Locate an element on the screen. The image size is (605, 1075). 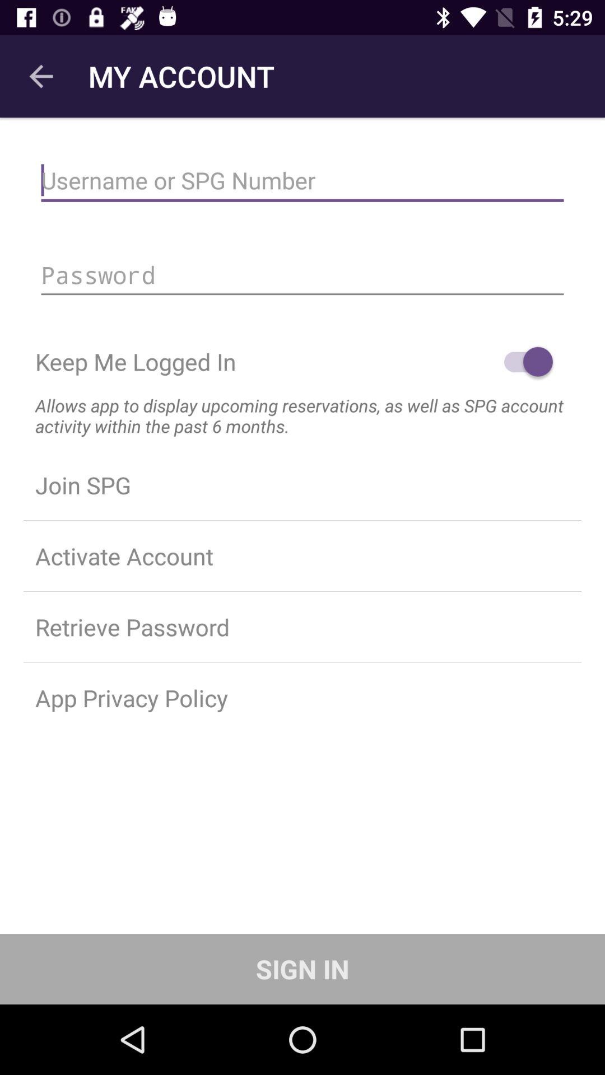
turn off the app to the left of the my account is located at coordinates (41, 76).